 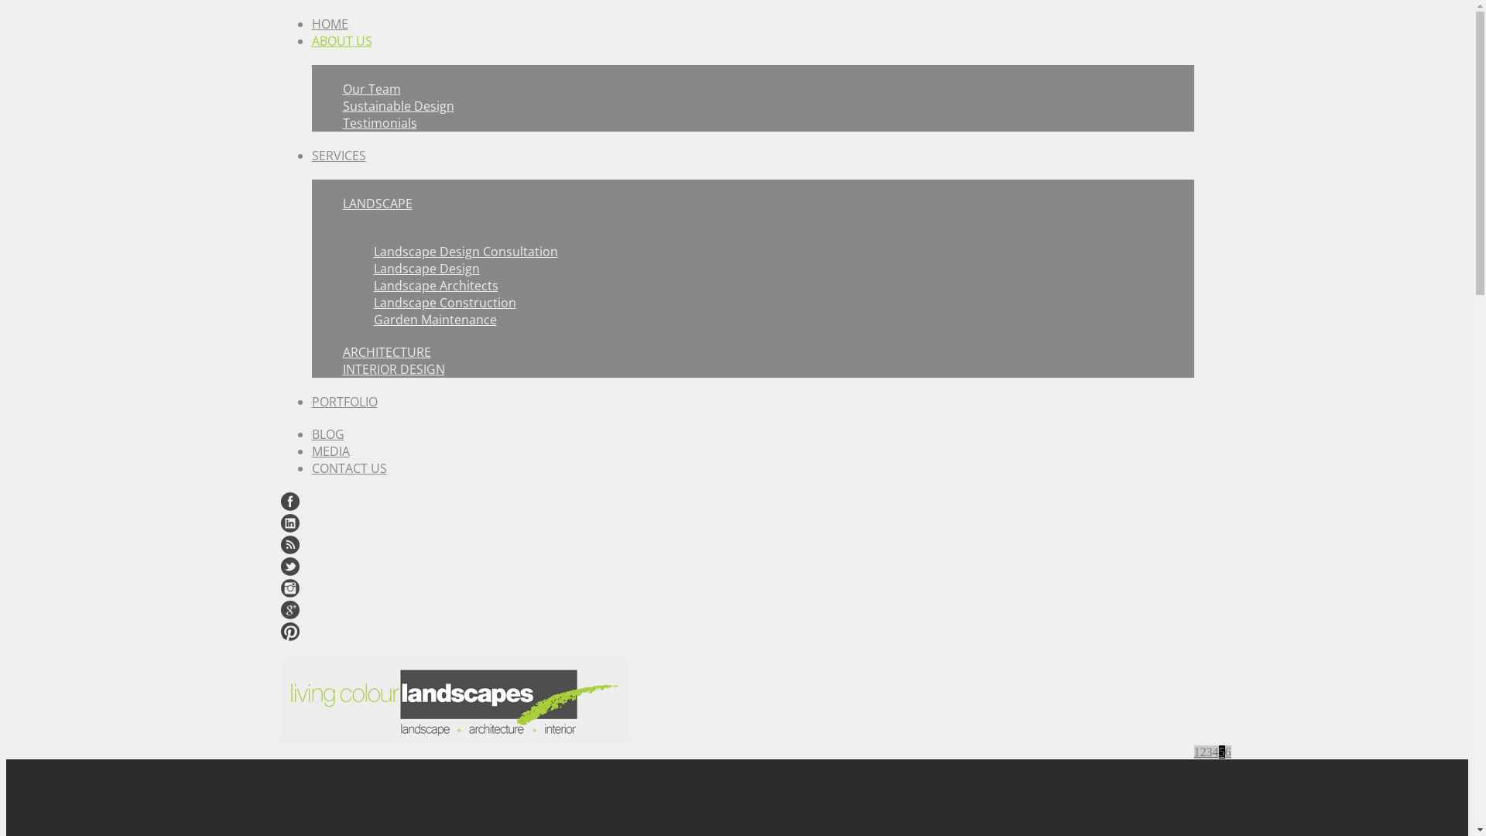 What do you see at coordinates (1197, 752) in the screenshot?
I see `1` at bounding box center [1197, 752].